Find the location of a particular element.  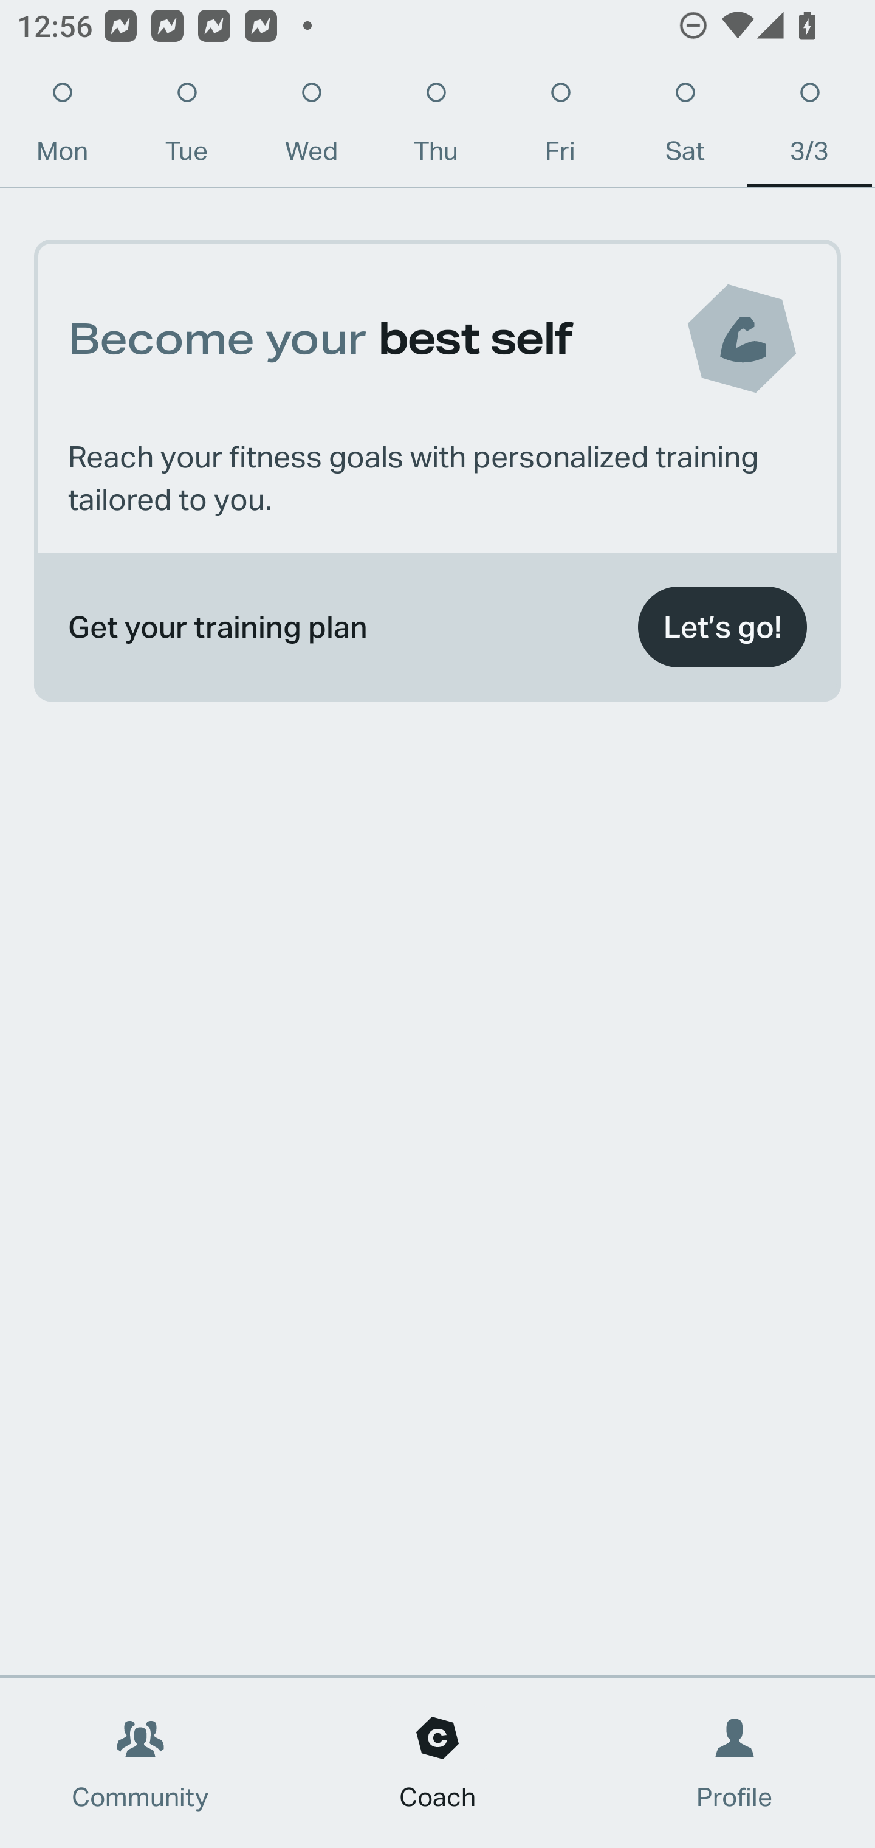

Profile is located at coordinates (735, 1763).